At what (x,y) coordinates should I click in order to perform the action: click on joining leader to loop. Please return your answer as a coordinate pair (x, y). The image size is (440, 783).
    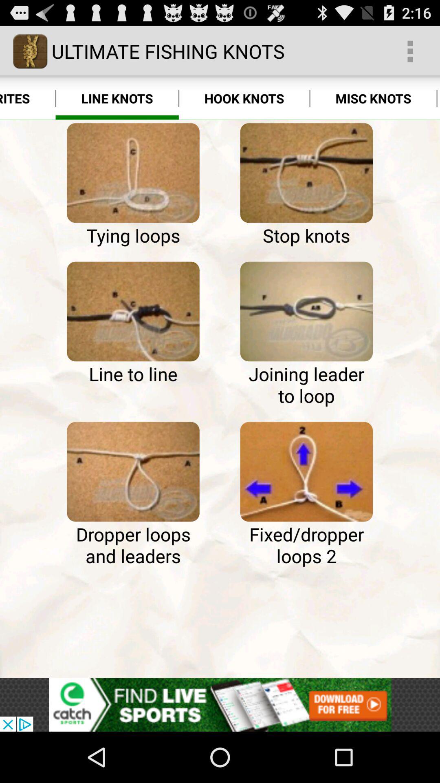
    Looking at the image, I should click on (306, 312).